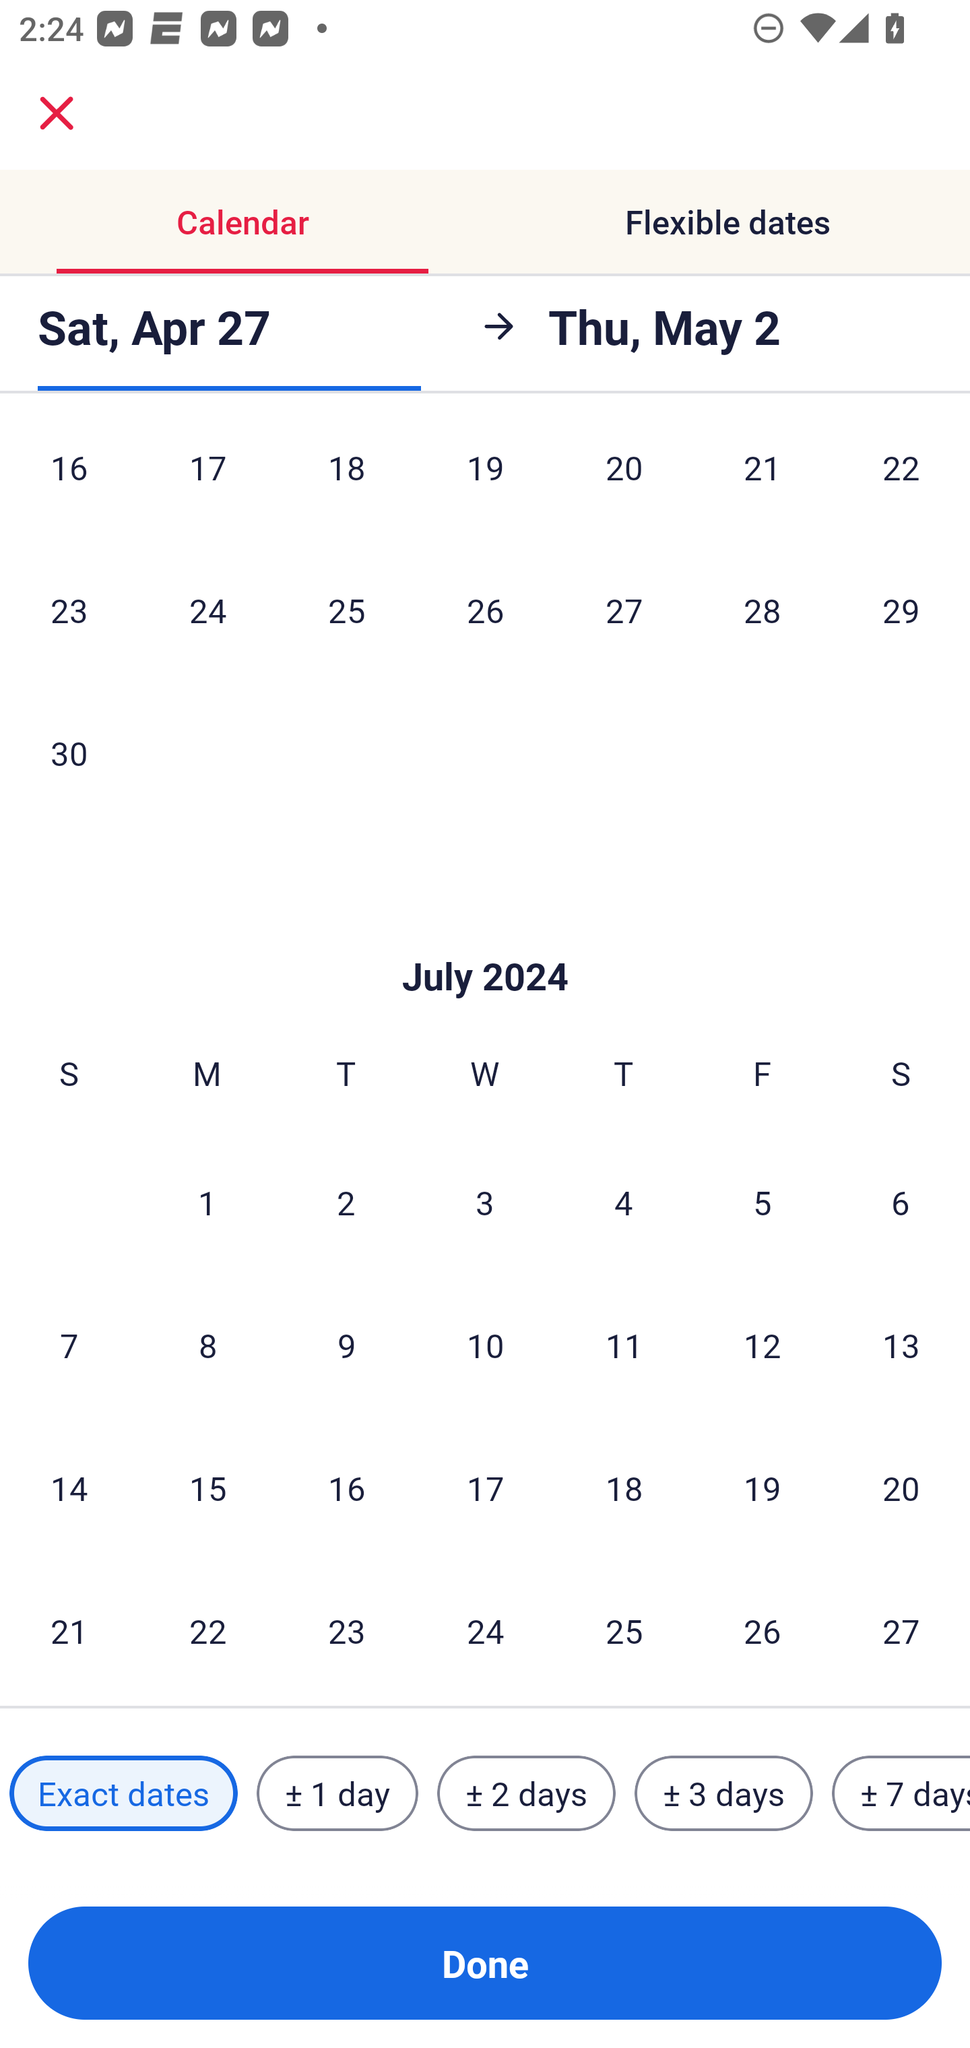  I want to click on 23 Tuesday, July 23, 2024, so click(346, 1630).